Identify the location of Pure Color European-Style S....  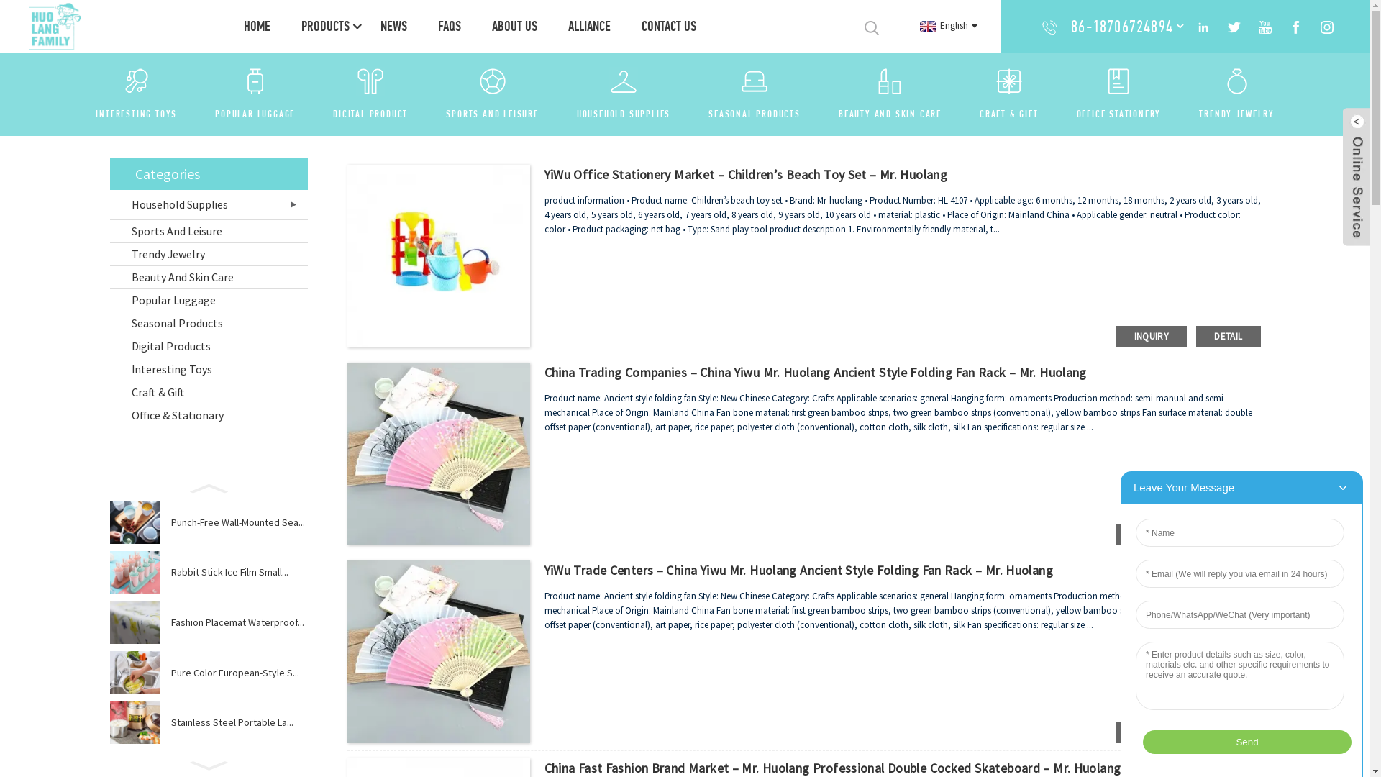
(240, 673).